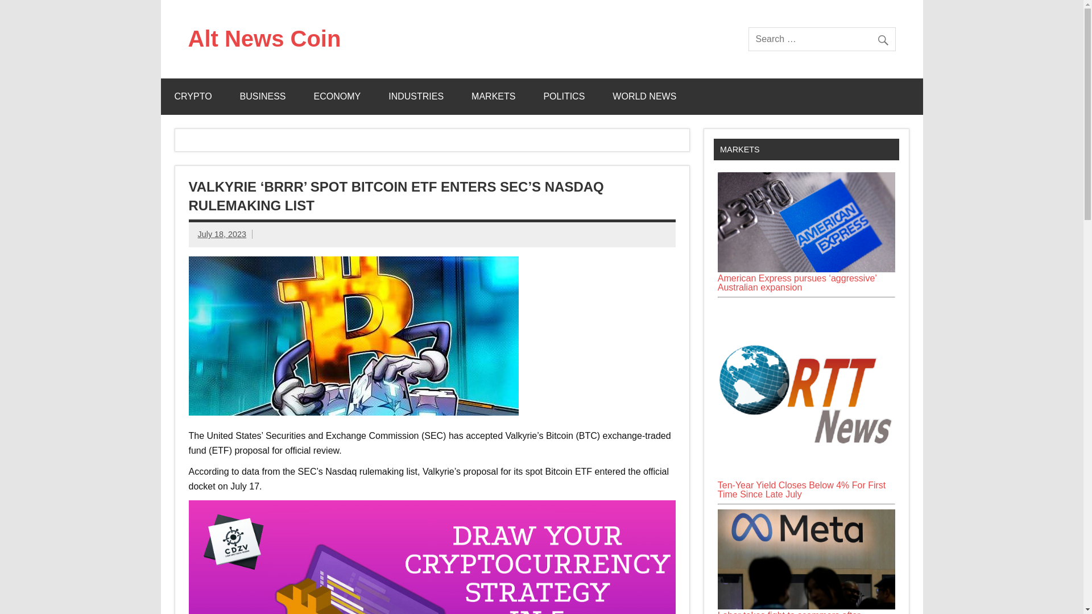  What do you see at coordinates (222, 234) in the screenshot?
I see `1:40 pm` at bounding box center [222, 234].